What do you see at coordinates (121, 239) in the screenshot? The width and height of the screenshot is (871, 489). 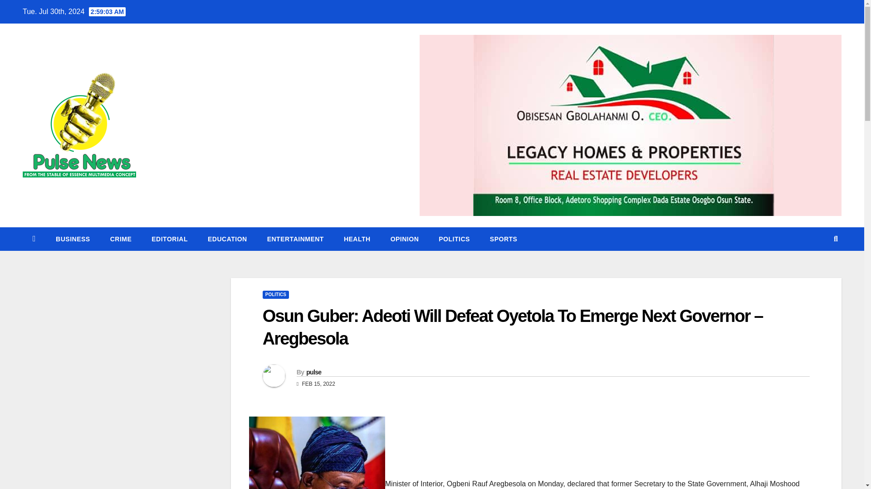 I see `CRIME` at bounding box center [121, 239].